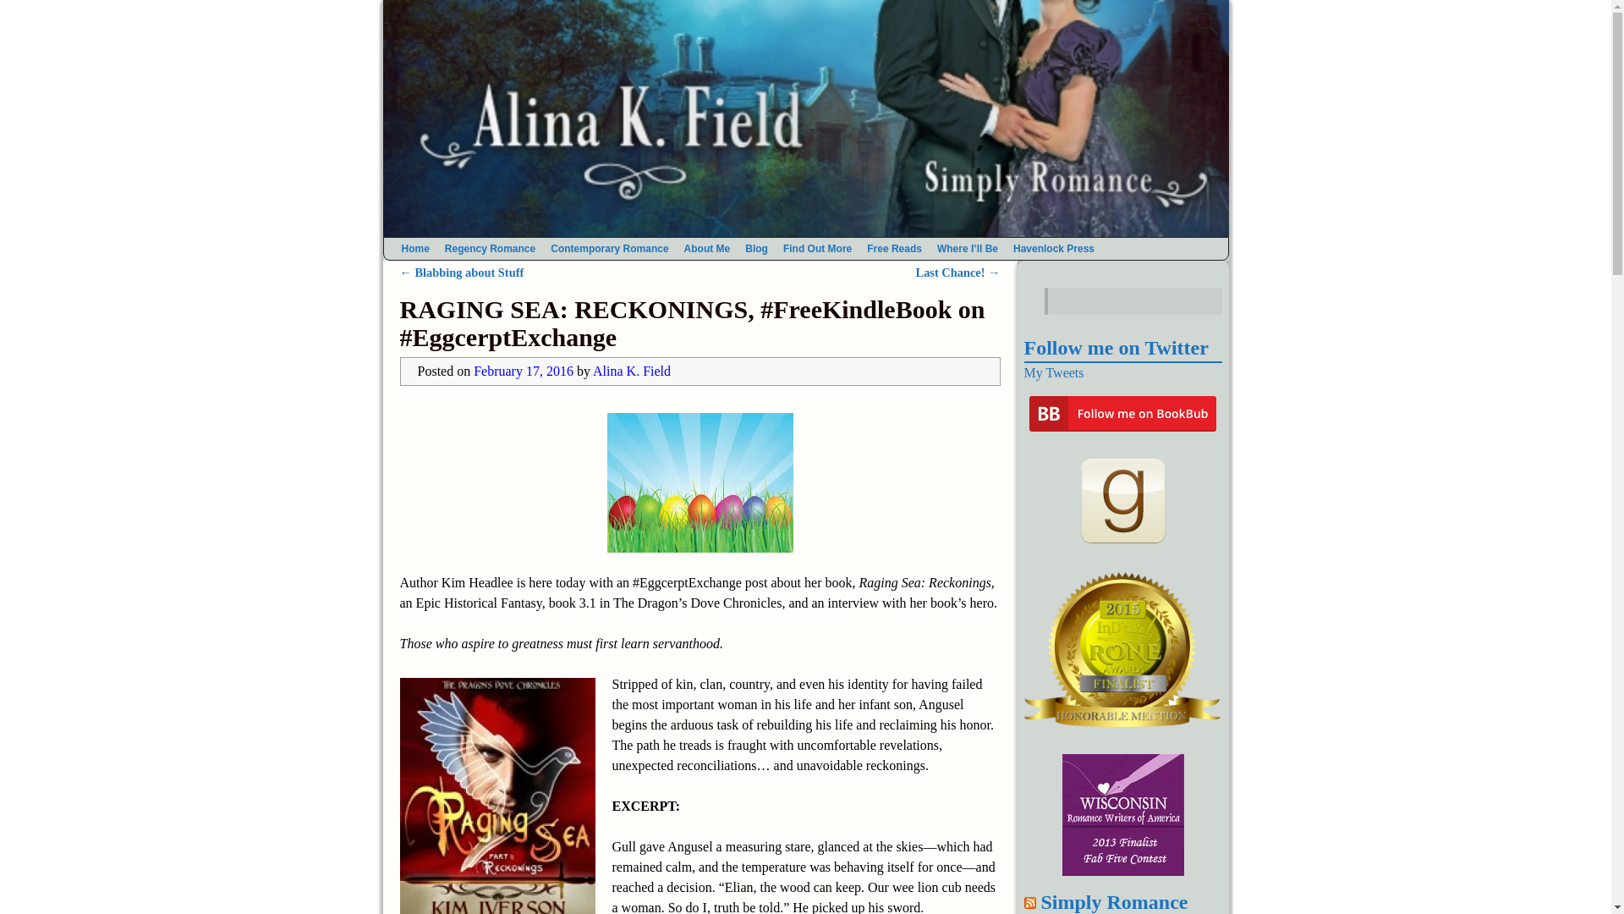 The image size is (1624, 914). I want to click on About Me, so click(707, 248).